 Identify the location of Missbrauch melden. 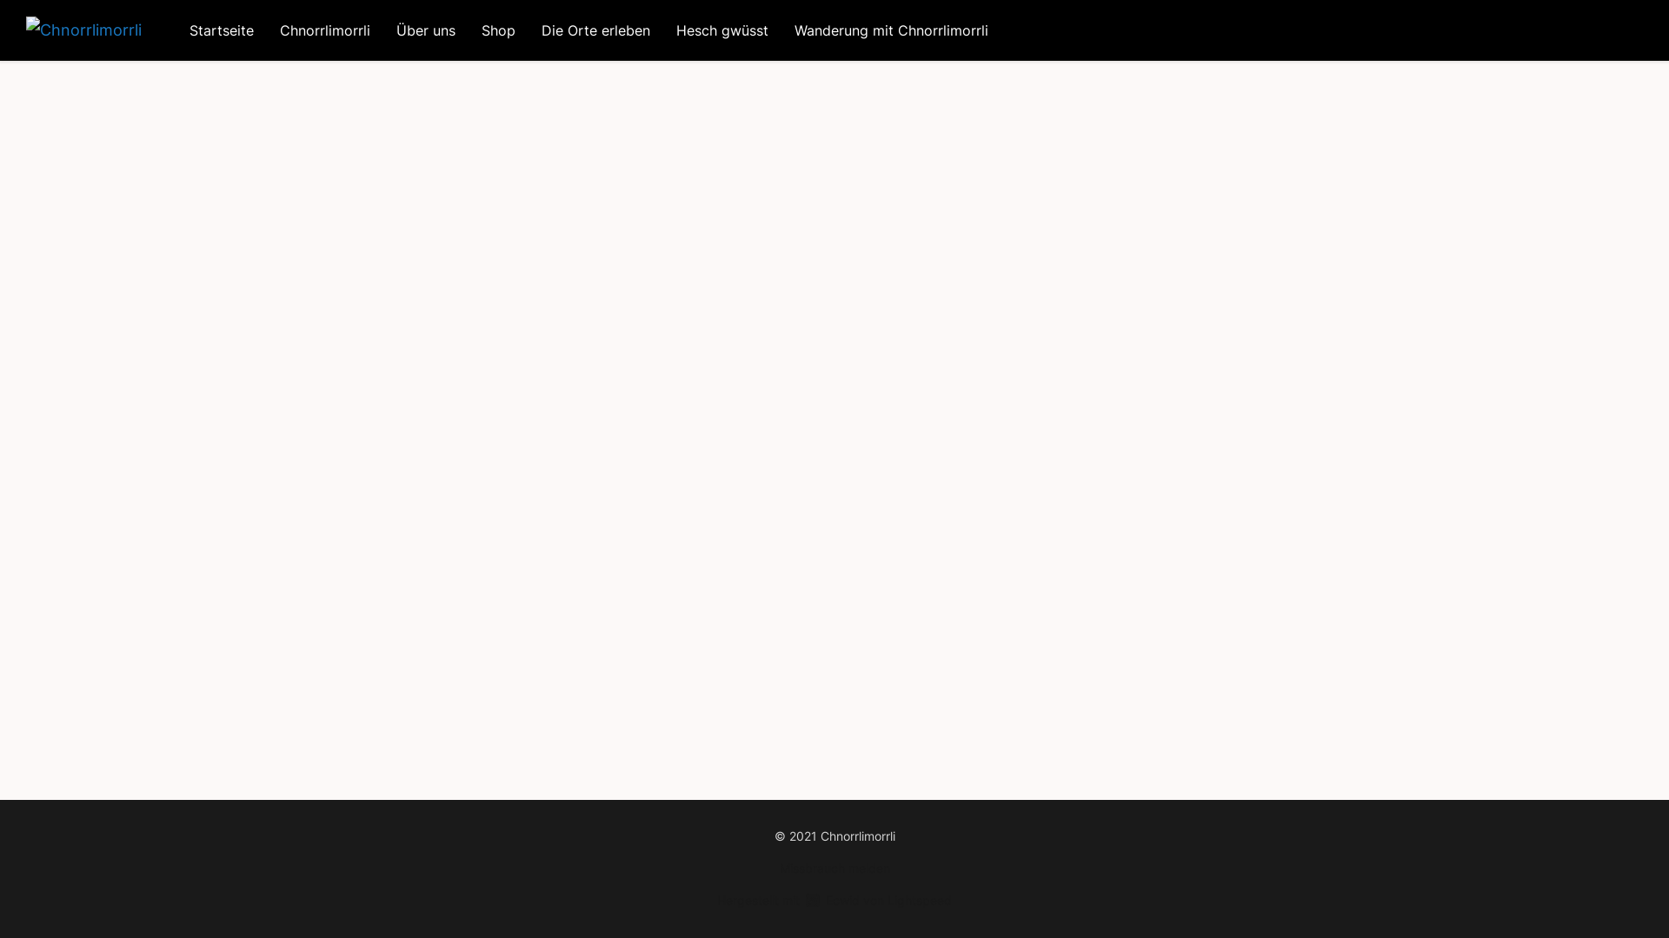
(834, 869).